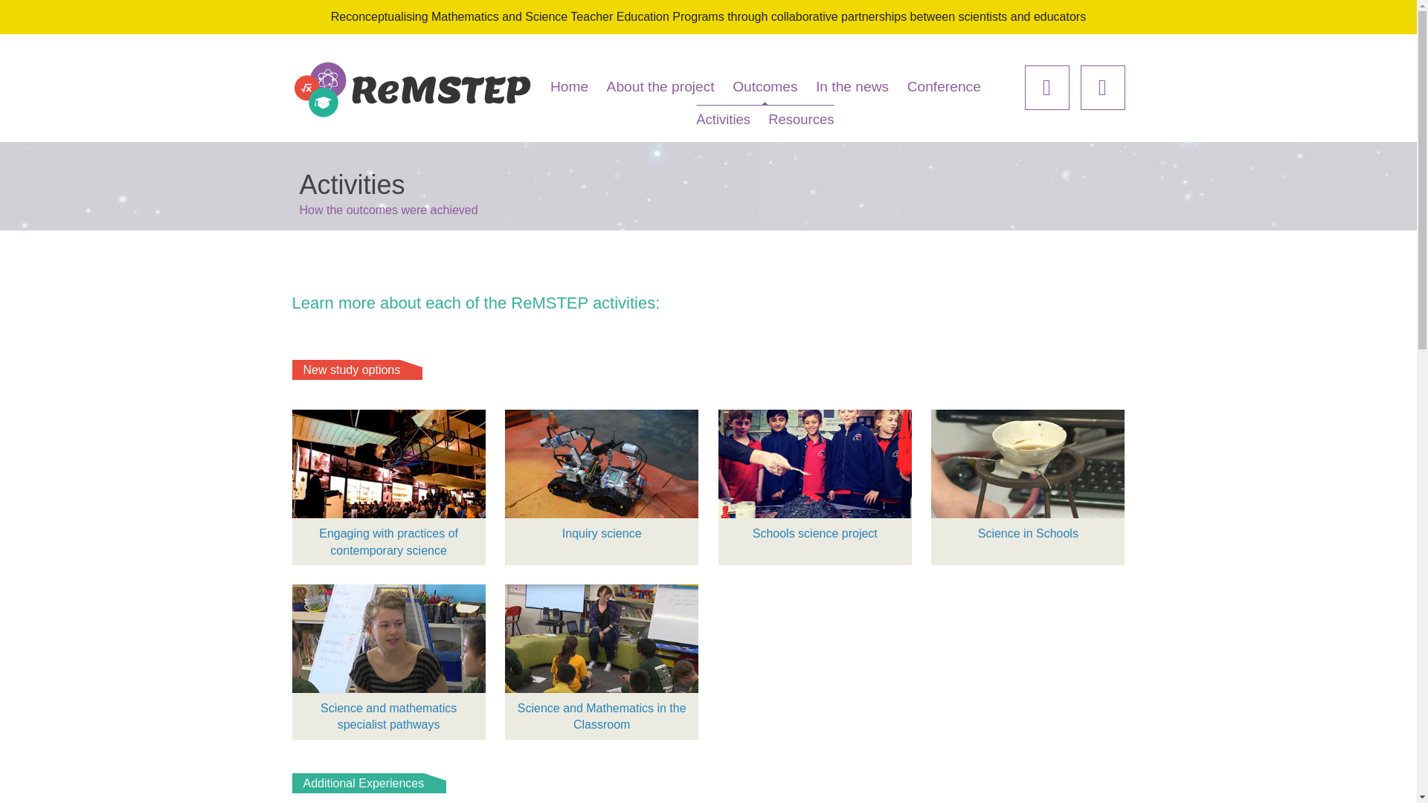 The width and height of the screenshot is (1428, 803). I want to click on Engaging with practices of contemporary science, so click(388, 488).